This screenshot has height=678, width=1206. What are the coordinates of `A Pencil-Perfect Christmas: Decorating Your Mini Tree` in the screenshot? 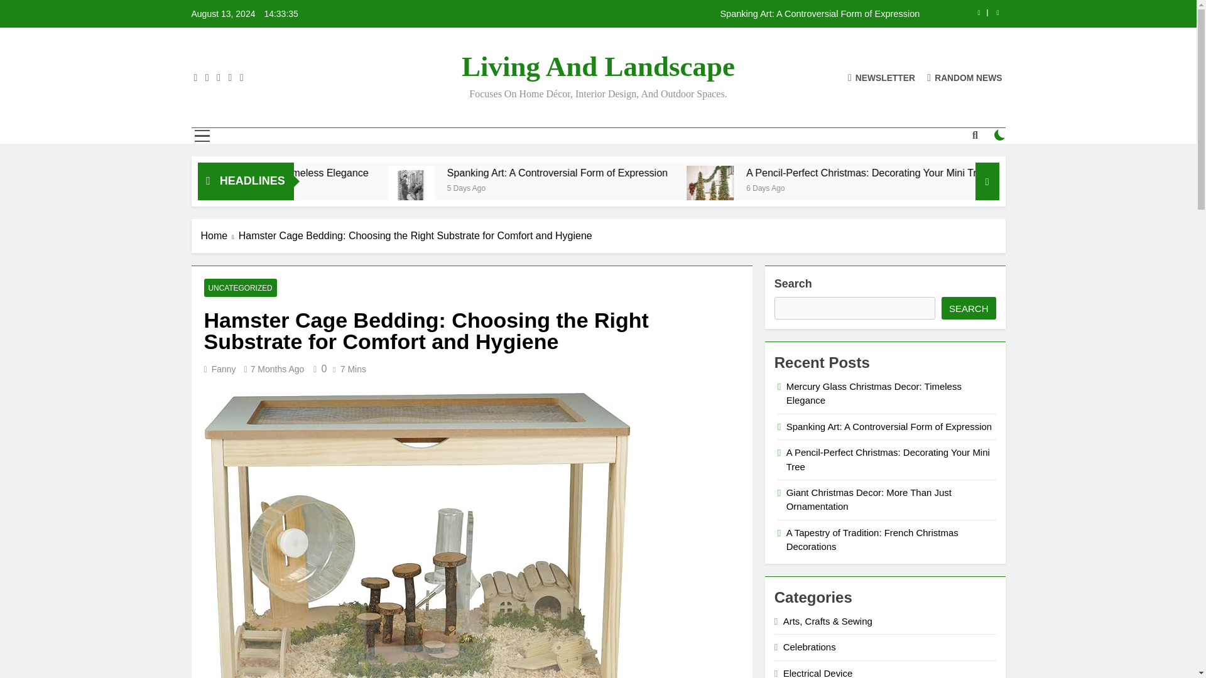 It's located at (836, 189).